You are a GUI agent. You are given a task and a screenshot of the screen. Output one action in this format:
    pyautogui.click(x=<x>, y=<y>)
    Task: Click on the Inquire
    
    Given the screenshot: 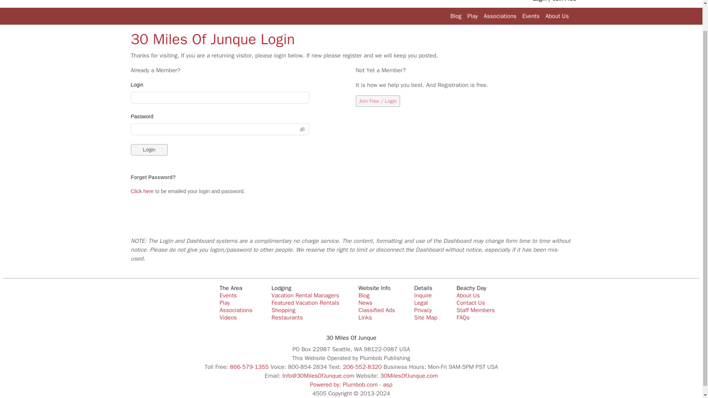 What is the action you would take?
    pyautogui.click(x=423, y=296)
    